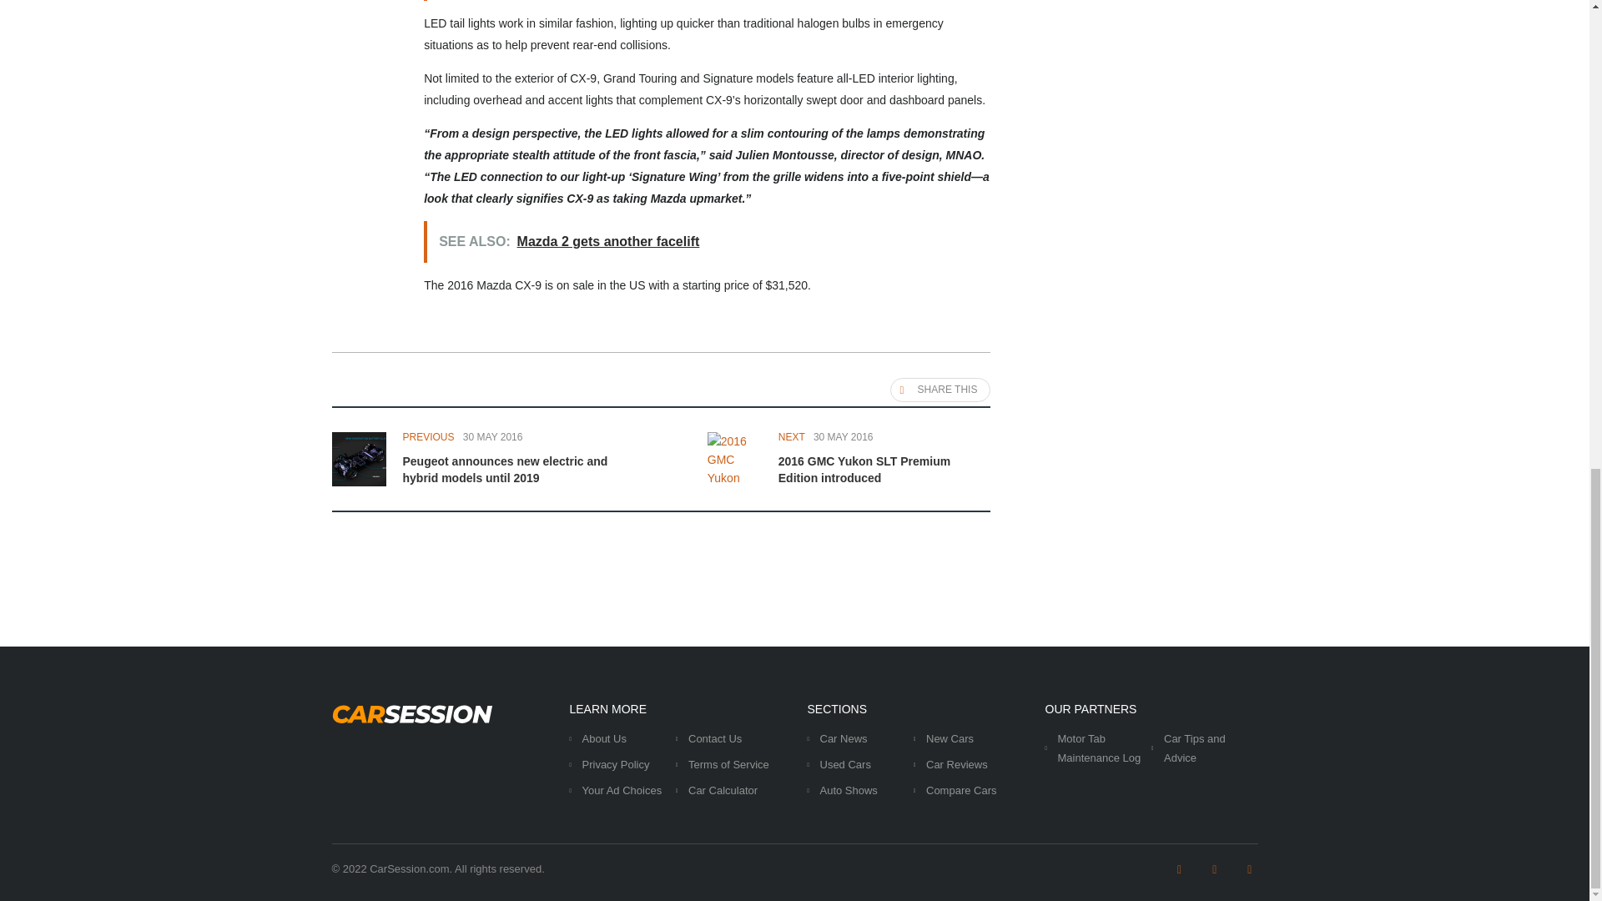 The image size is (1602, 901). Describe the element at coordinates (707, 242) in the screenshot. I see `SEE ALSO:  Mazda 2 gets another facelift` at that location.